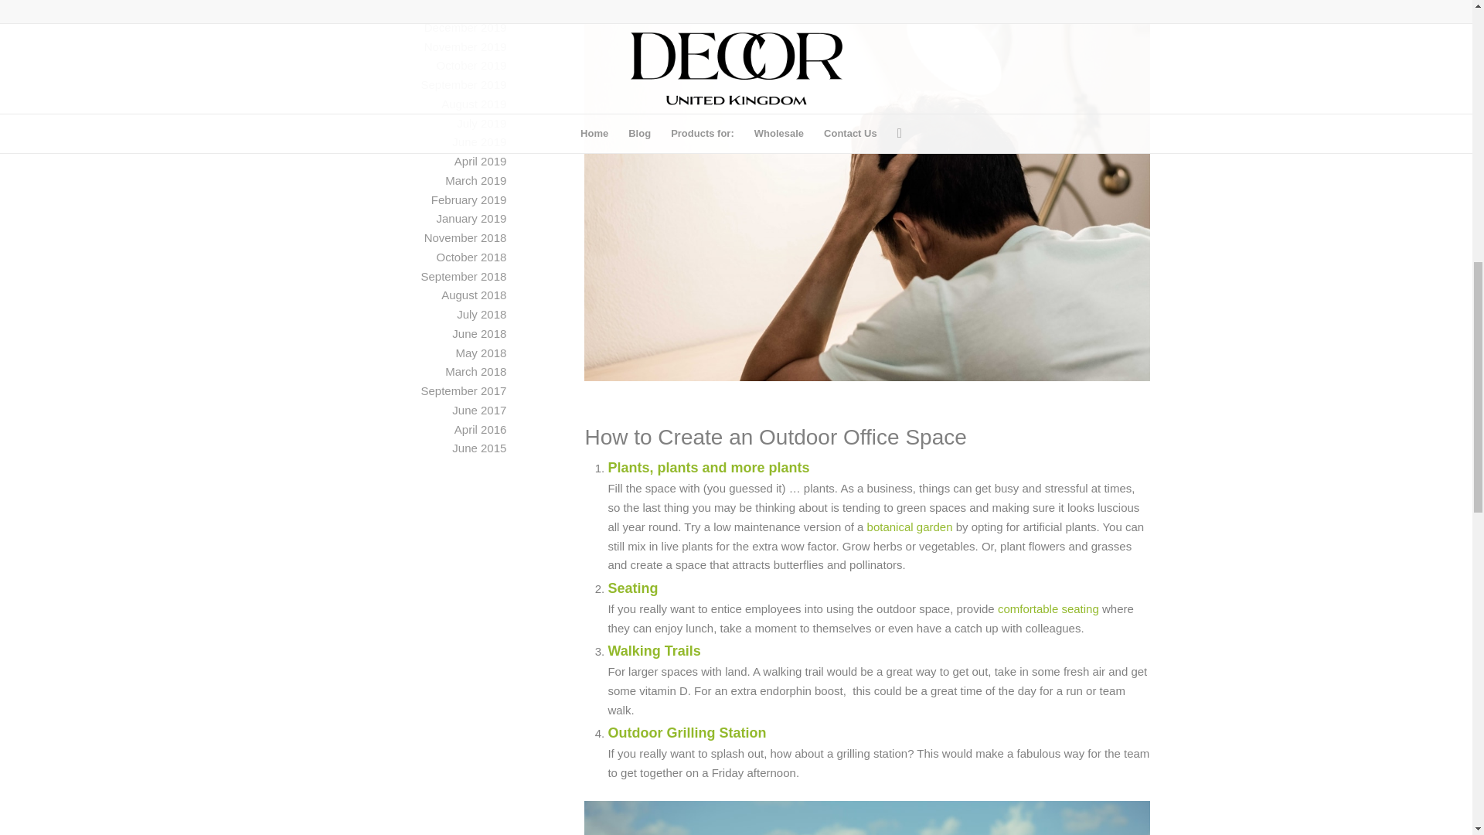 This screenshot has width=1484, height=835. Describe the element at coordinates (910, 527) in the screenshot. I see `botanical garden` at that location.